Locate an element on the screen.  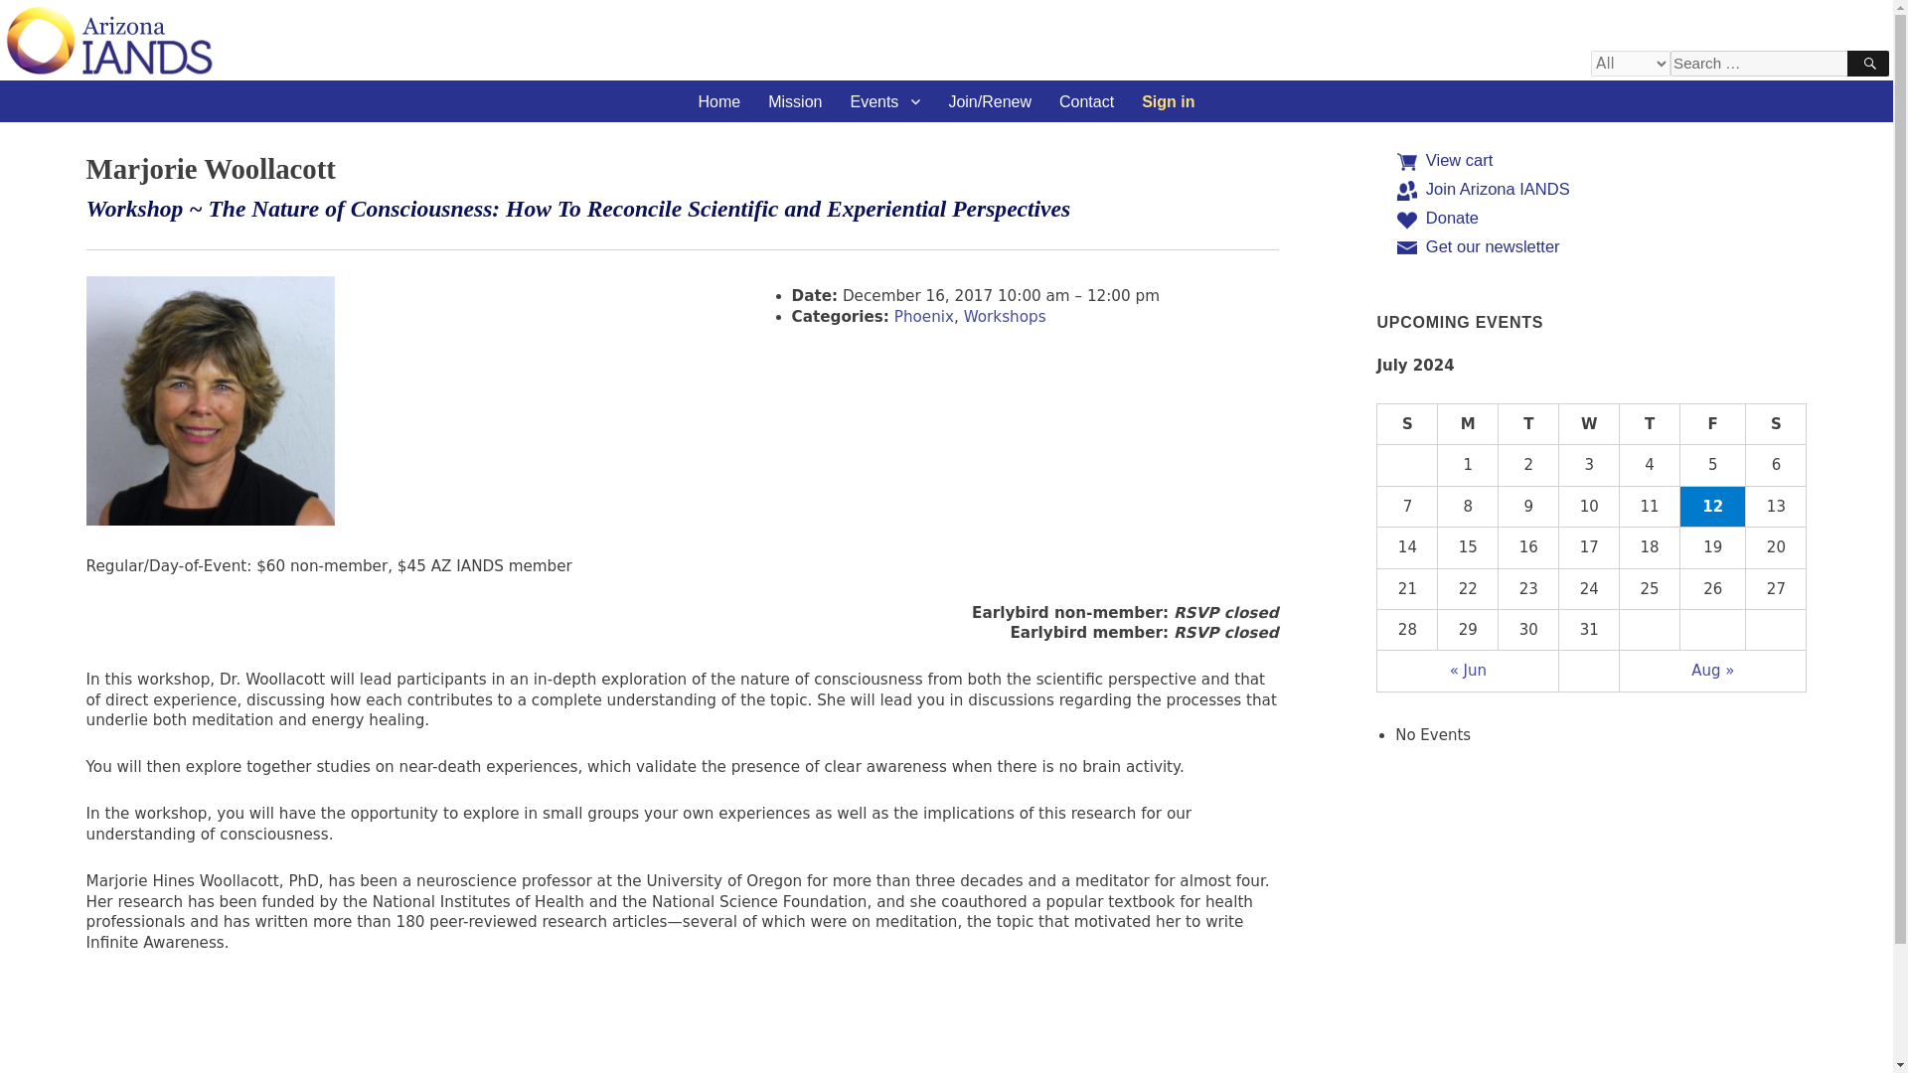
Join Arizona IANDS is located at coordinates (1498, 189).